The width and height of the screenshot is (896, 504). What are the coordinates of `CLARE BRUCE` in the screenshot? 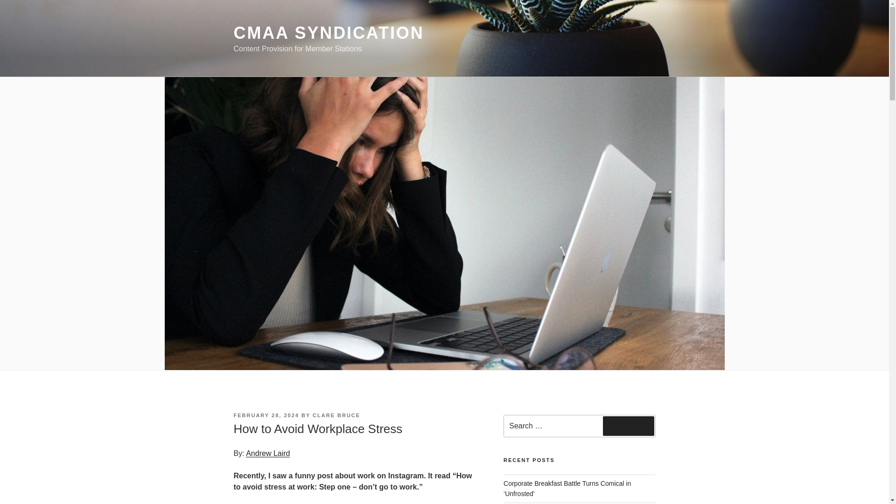 It's located at (336, 415).